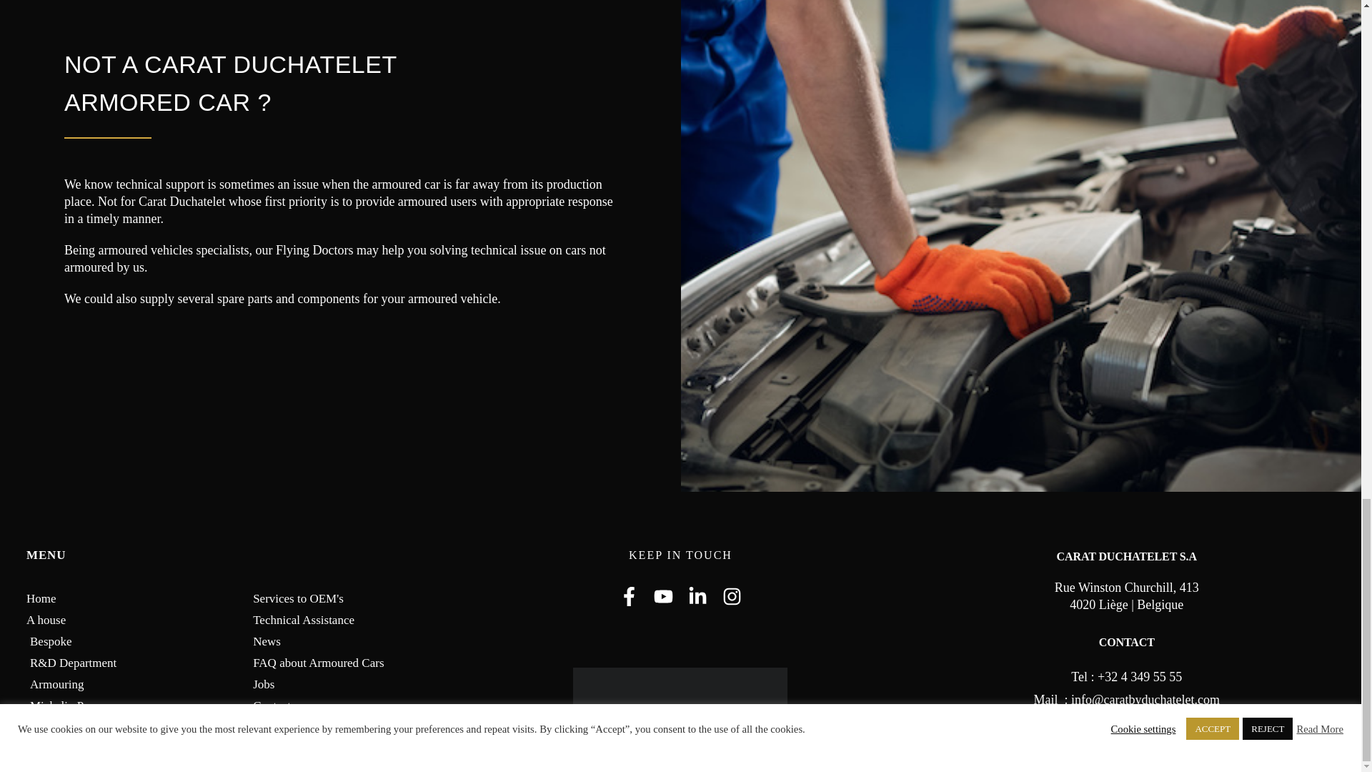  What do you see at coordinates (41, 599) in the screenshot?
I see `Home` at bounding box center [41, 599].